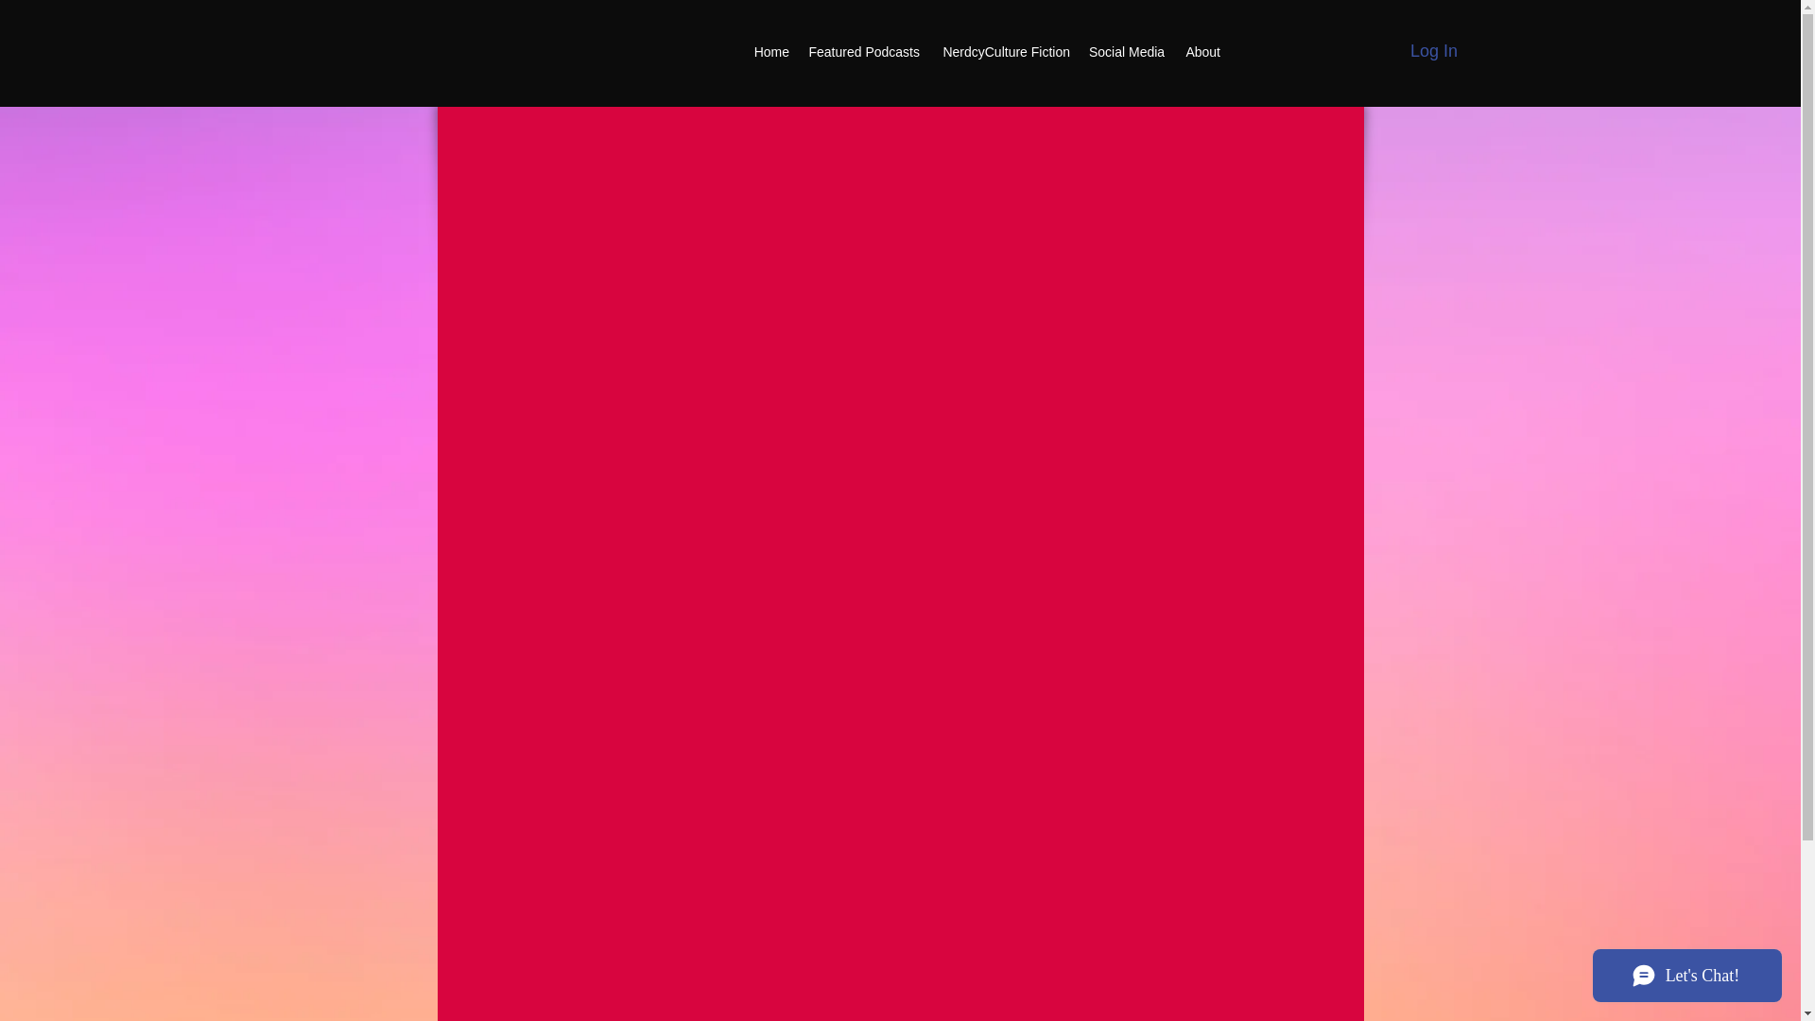 The width and height of the screenshot is (1815, 1021). What do you see at coordinates (771, 51) in the screenshot?
I see `Home` at bounding box center [771, 51].